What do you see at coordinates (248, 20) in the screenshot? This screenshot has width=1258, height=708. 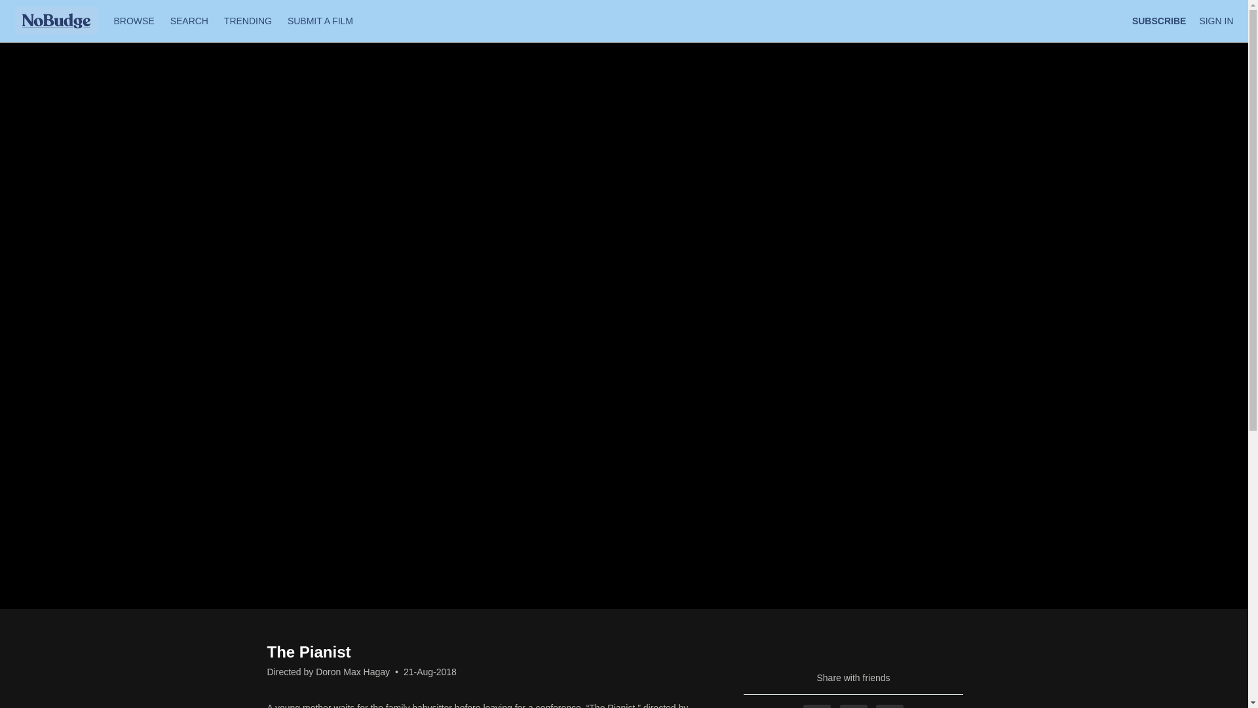 I see `TRENDING` at bounding box center [248, 20].